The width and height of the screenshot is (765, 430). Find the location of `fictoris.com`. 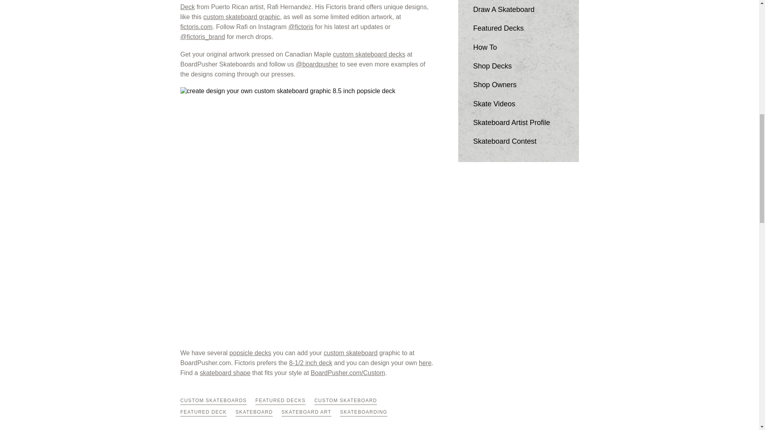

fictoris.com is located at coordinates (196, 27).